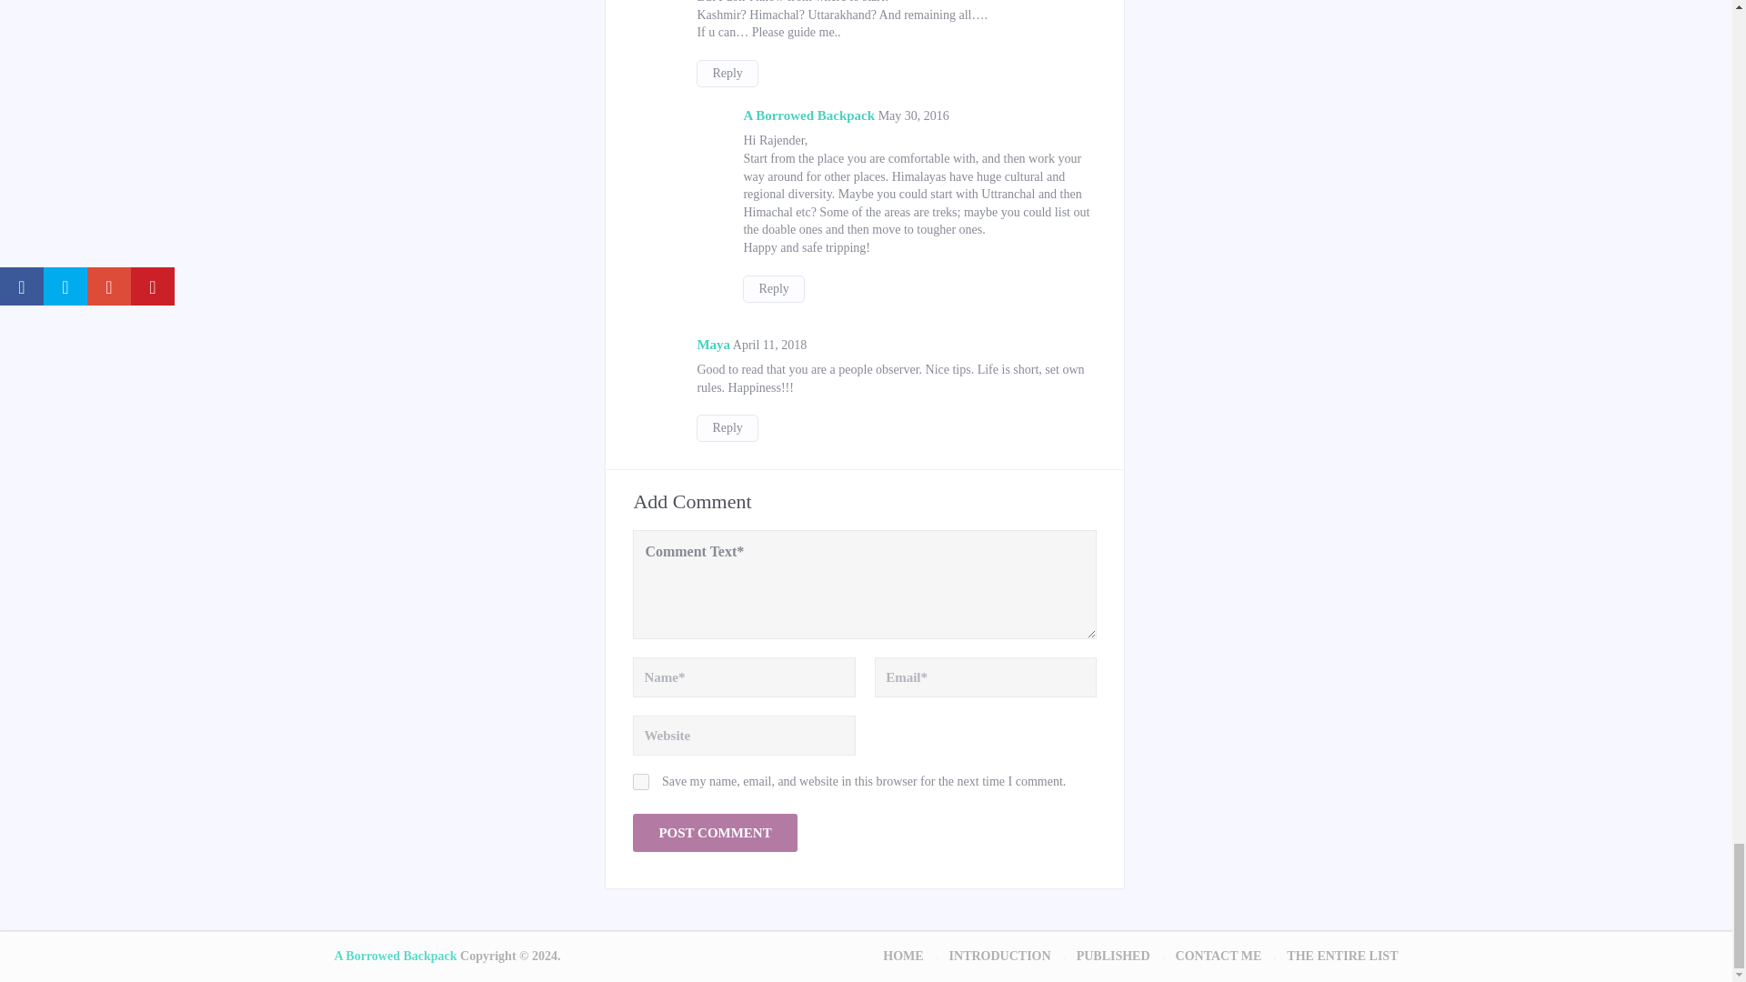 The width and height of the screenshot is (1746, 982). I want to click on Post Comment, so click(714, 833).